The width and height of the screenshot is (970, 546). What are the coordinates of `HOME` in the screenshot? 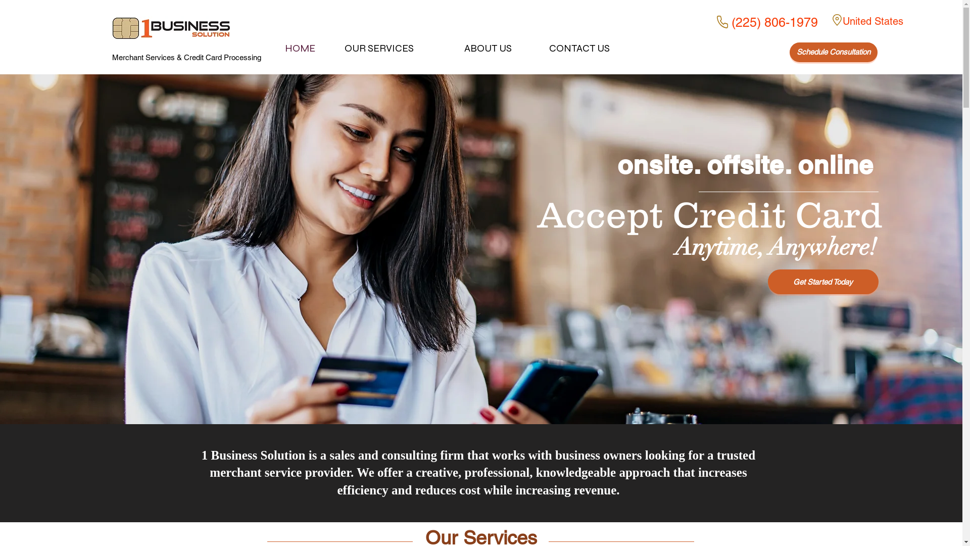 It's located at (271, 49).